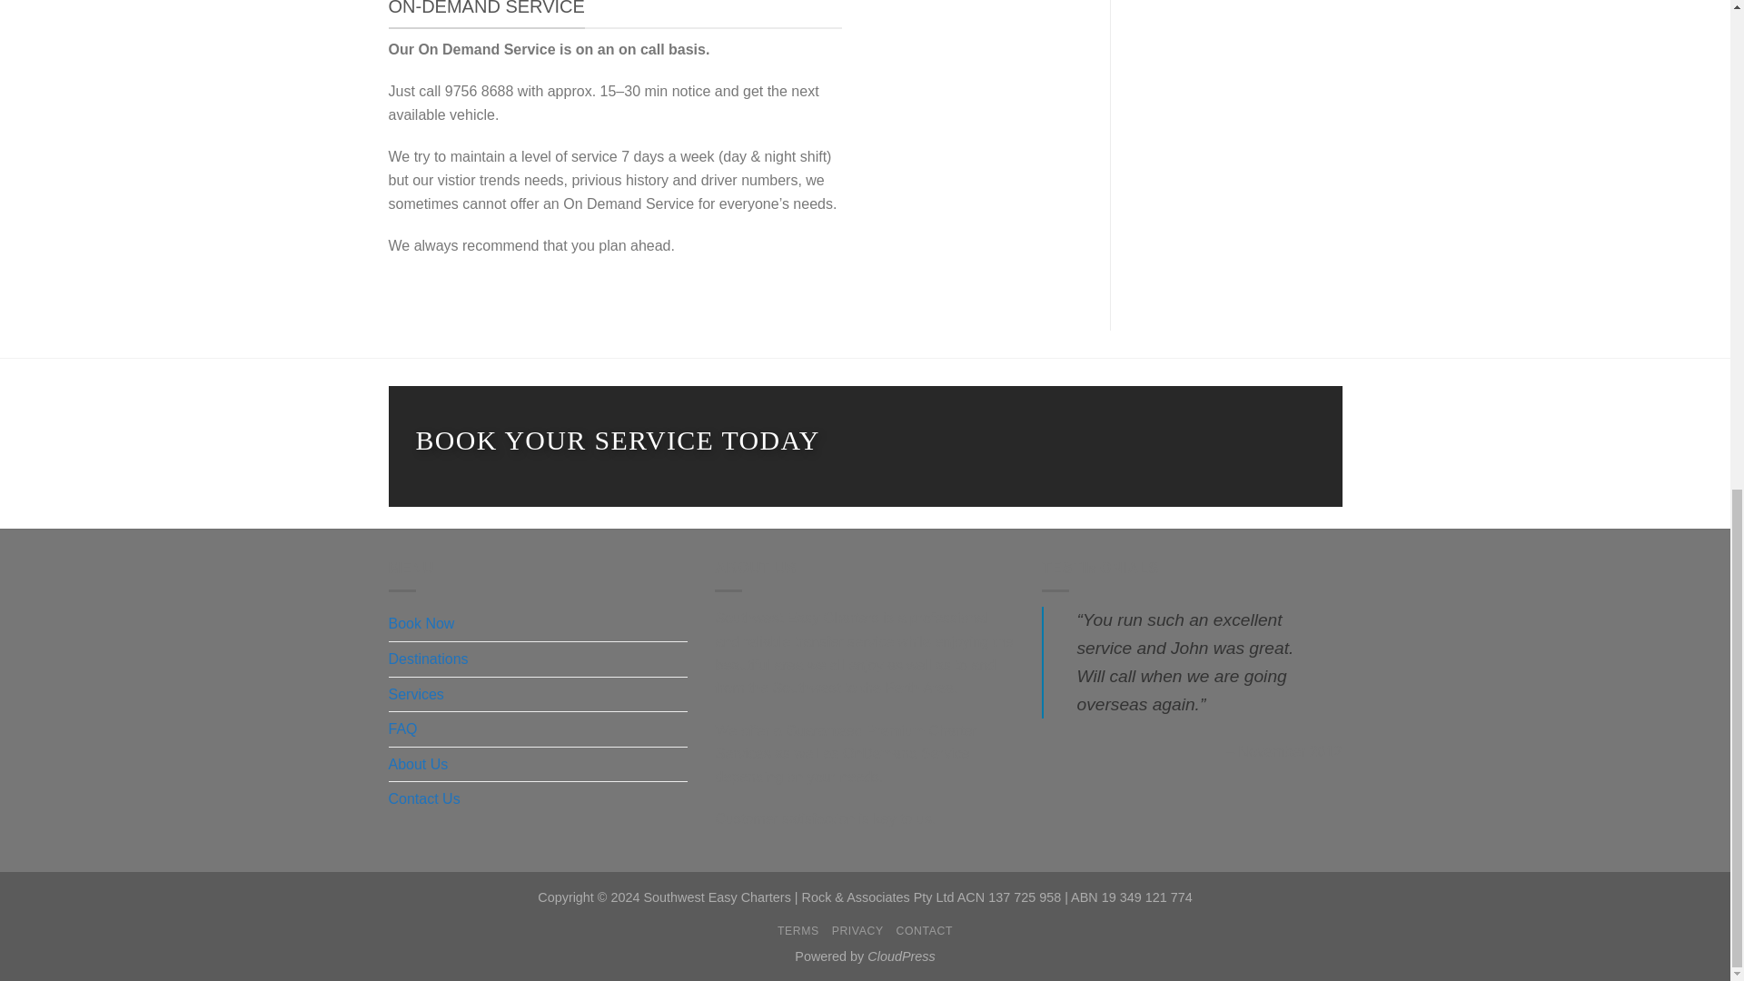 The width and height of the screenshot is (1744, 981). What do you see at coordinates (857, 931) in the screenshot?
I see `PRIVACY` at bounding box center [857, 931].